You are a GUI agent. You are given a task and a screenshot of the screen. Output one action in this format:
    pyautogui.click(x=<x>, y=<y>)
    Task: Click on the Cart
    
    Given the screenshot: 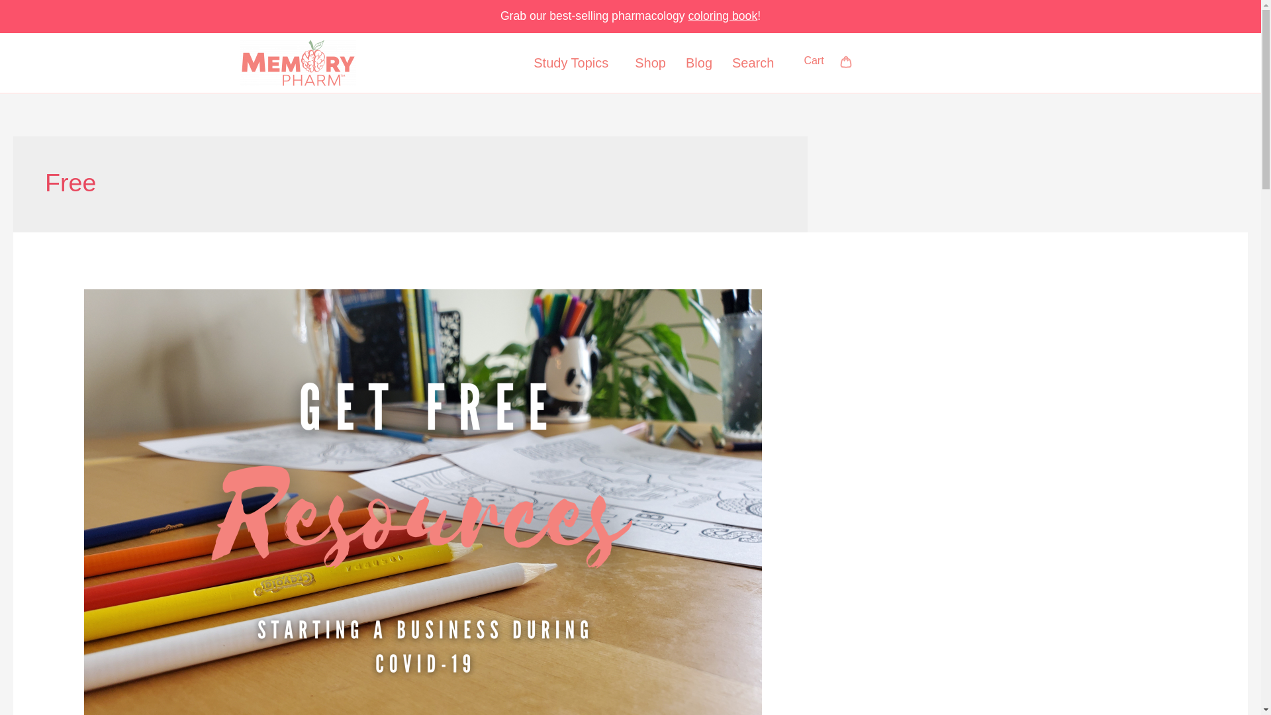 What is the action you would take?
    pyautogui.click(x=846, y=62)
    